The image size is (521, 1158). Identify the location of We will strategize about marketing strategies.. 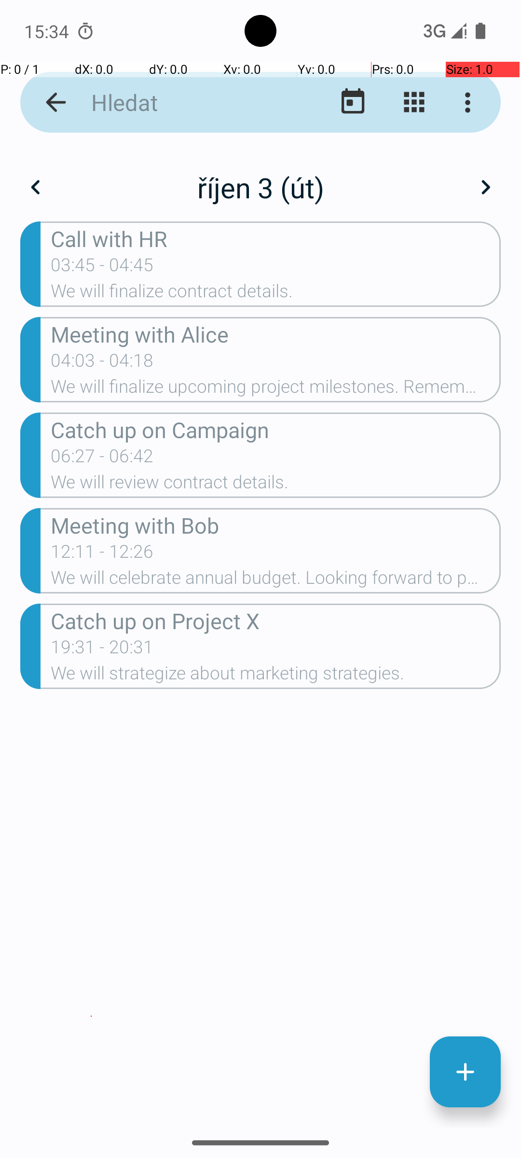
(276, 676).